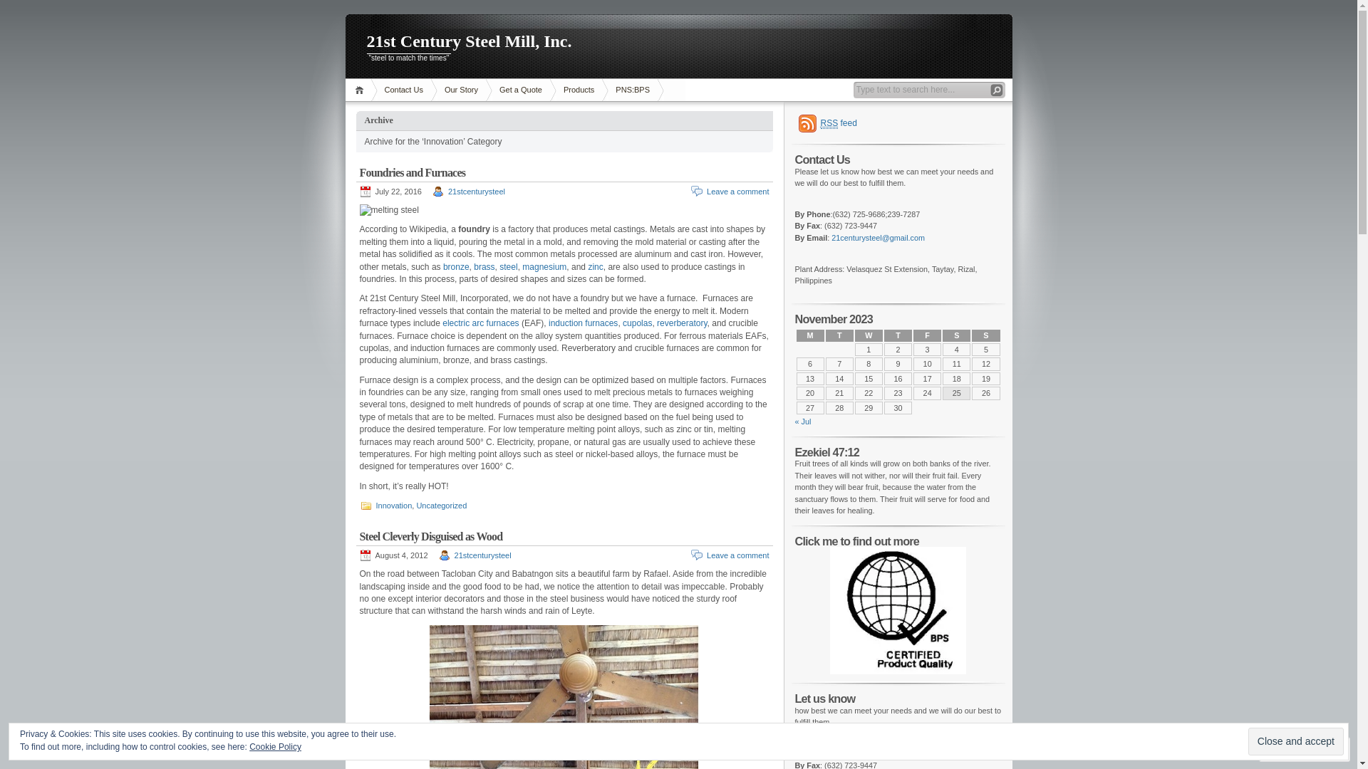  What do you see at coordinates (544, 267) in the screenshot?
I see `magnesium` at bounding box center [544, 267].